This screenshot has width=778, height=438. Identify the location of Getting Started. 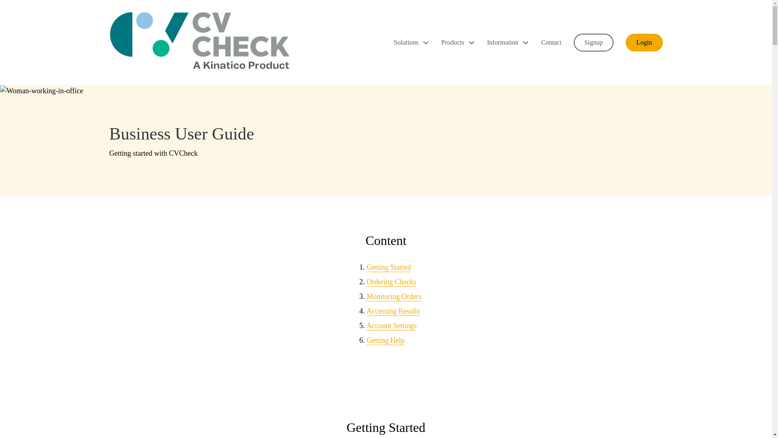
(388, 267).